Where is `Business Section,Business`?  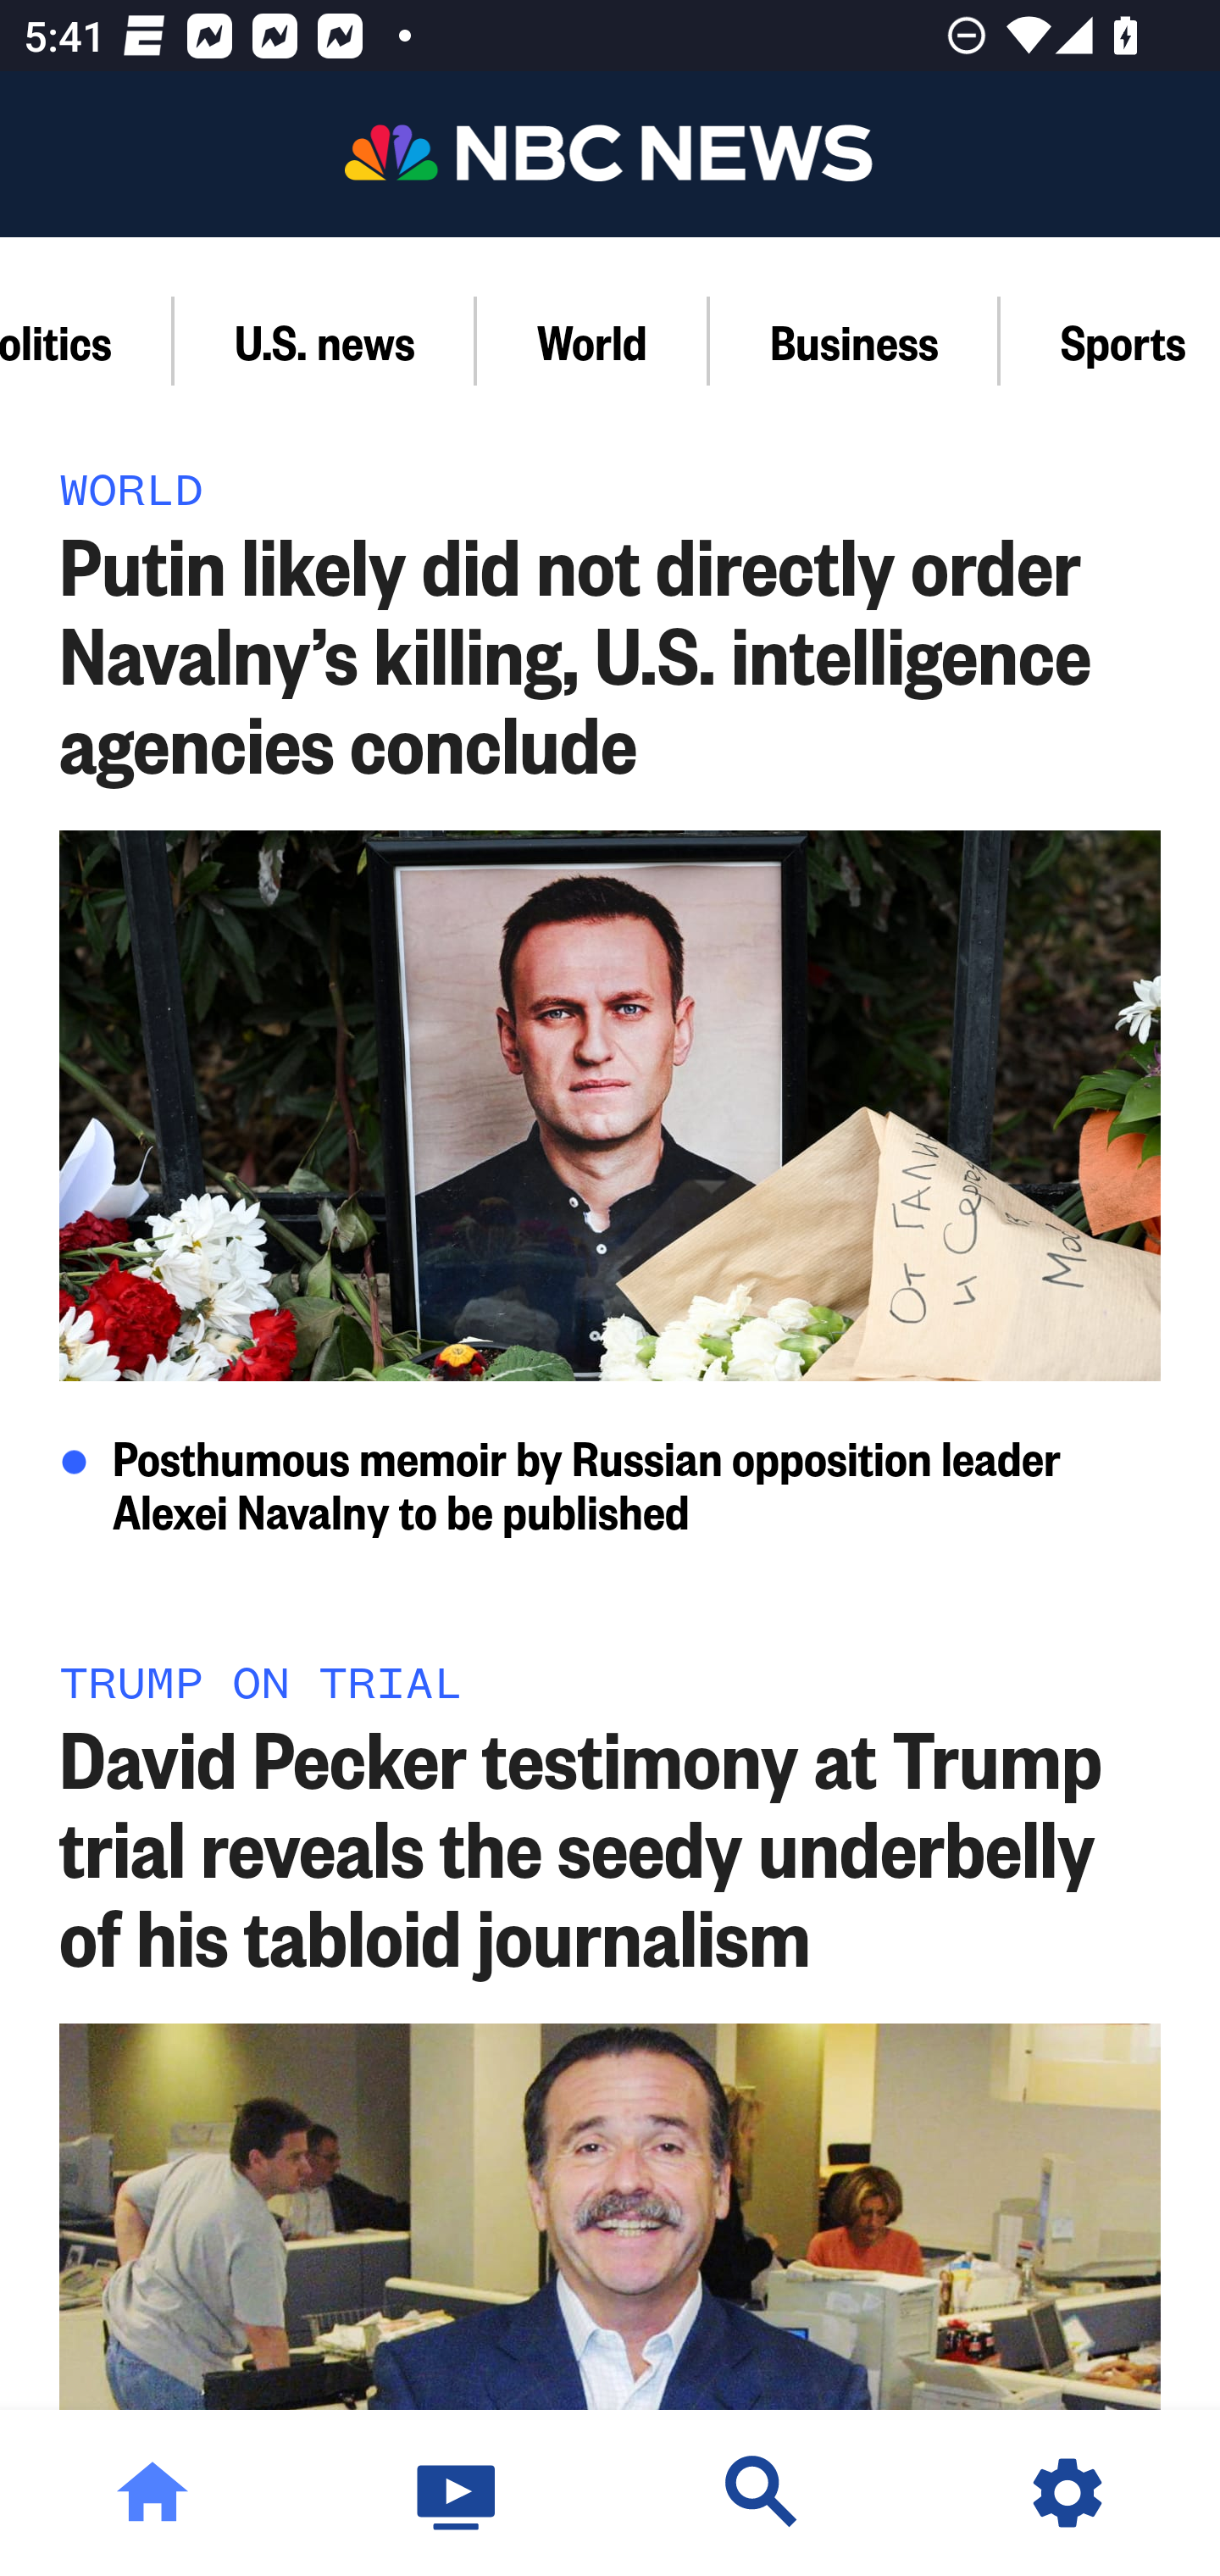
Business Section,Business is located at coordinates (855, 341).